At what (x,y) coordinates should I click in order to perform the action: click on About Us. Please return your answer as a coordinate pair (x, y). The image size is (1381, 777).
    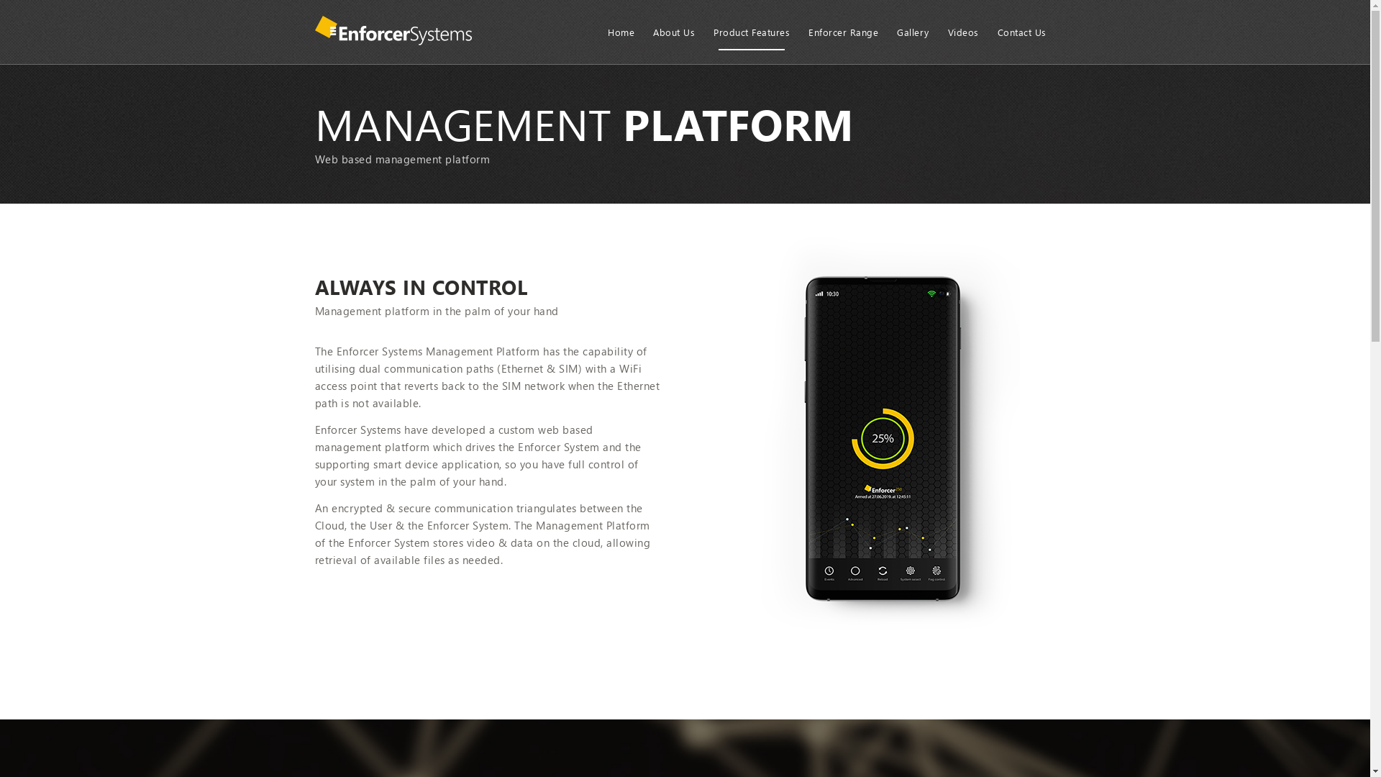
    Looking at the image, I should click on (674, 32).